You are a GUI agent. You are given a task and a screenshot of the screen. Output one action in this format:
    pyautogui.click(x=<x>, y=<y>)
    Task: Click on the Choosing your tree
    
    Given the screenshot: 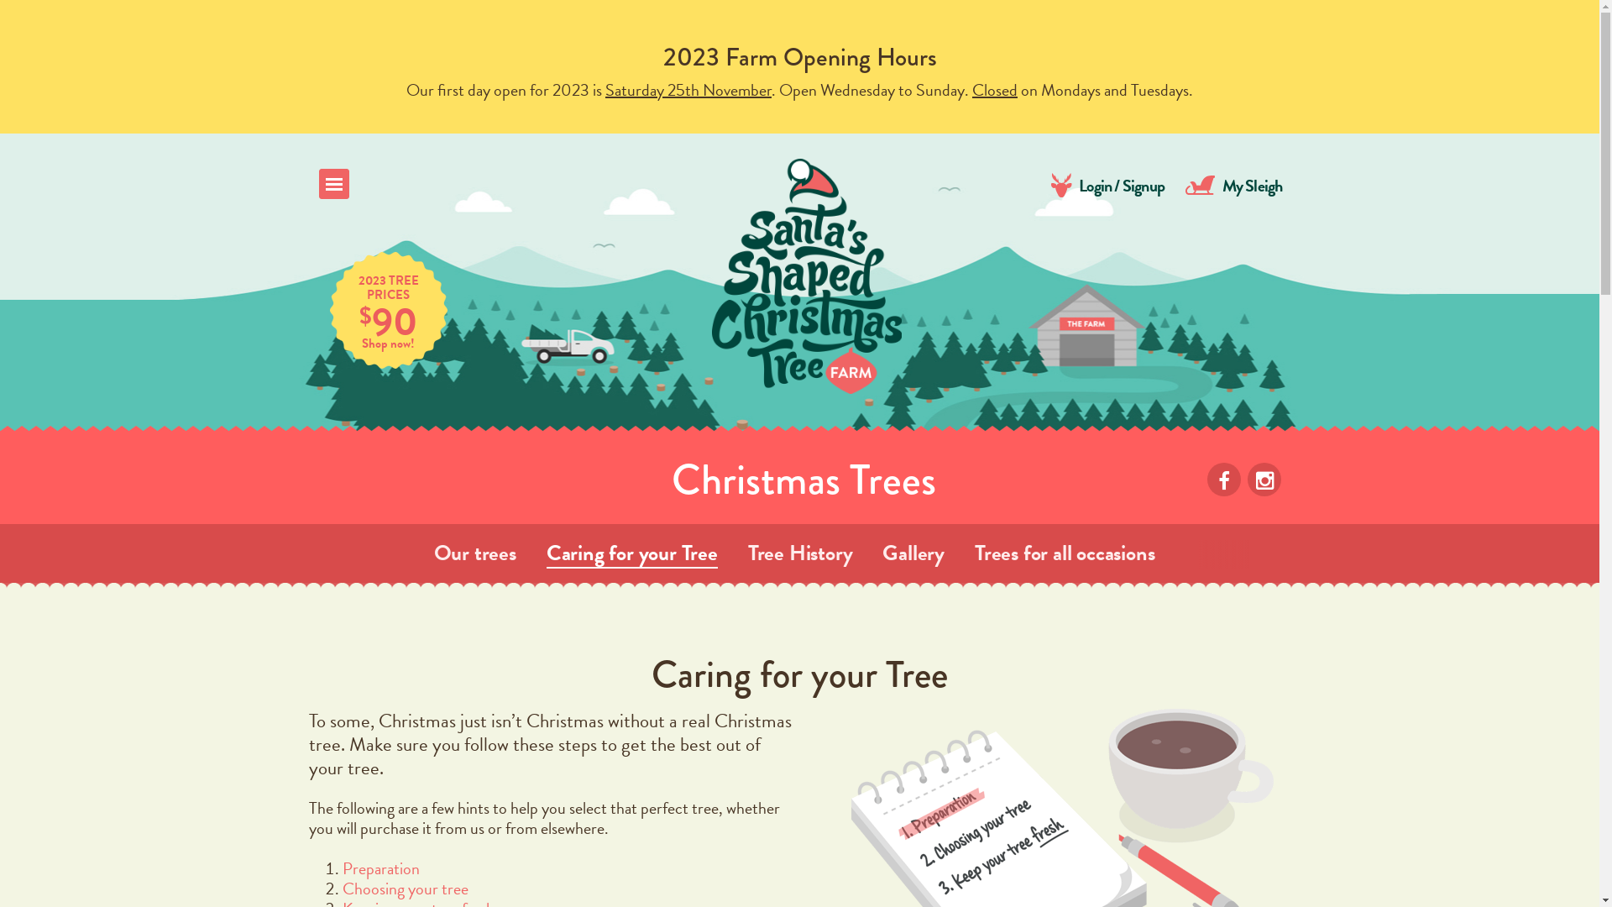 What is the action you would take?
    pyautogui.click(x=406, y=888)
    